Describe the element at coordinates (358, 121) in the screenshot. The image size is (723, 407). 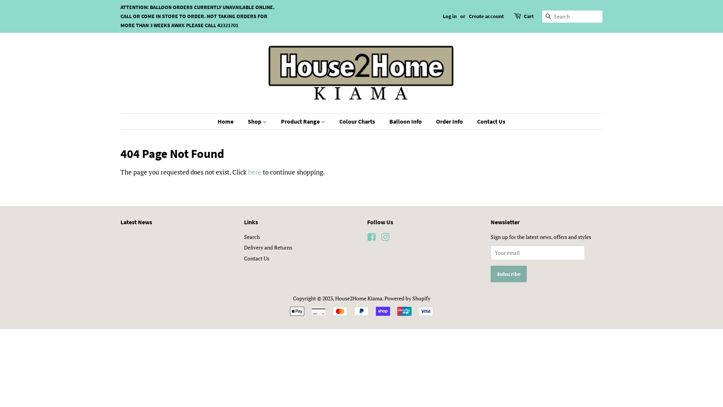
I see `Colour Charts` at that location.